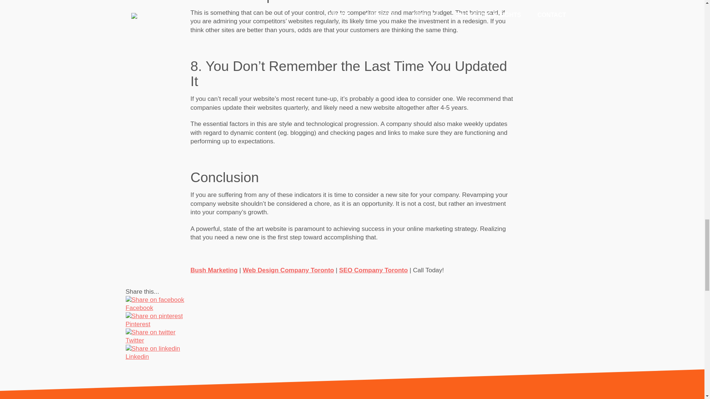 This screenshot has height=399, width=710. I want to click on Bush Marketing, so click(214, 270).